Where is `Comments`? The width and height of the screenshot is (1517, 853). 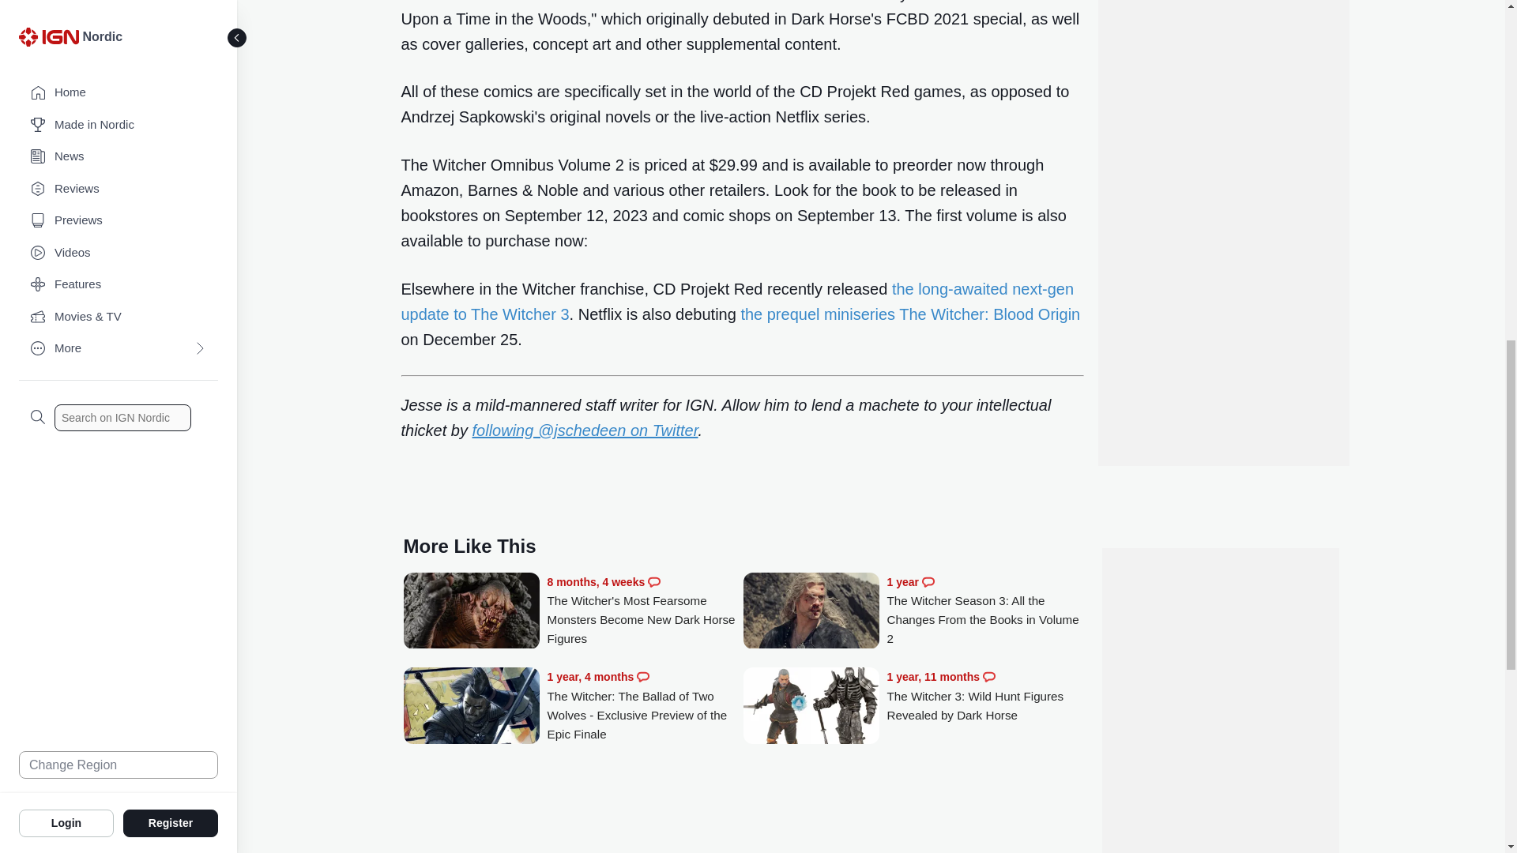
Comments is located at coordinates (643, 676).